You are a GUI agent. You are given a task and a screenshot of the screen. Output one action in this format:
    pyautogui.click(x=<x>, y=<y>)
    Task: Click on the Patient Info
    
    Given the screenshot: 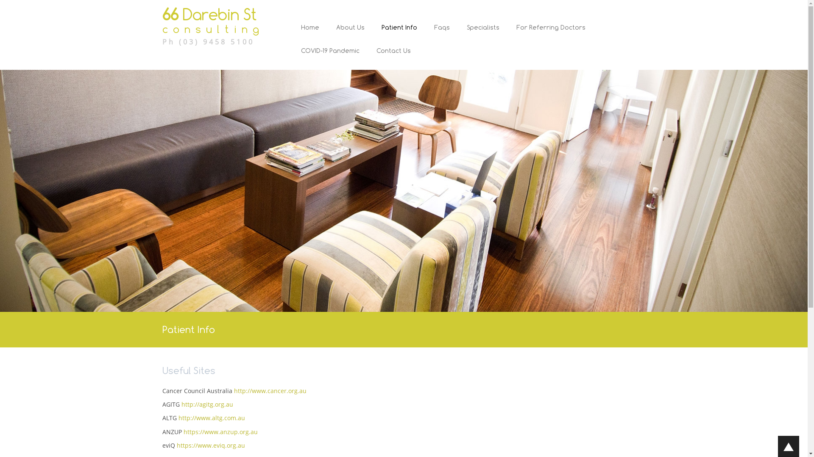 What is the action you would take?
    pyautogui.click(x=399, y=35)
    